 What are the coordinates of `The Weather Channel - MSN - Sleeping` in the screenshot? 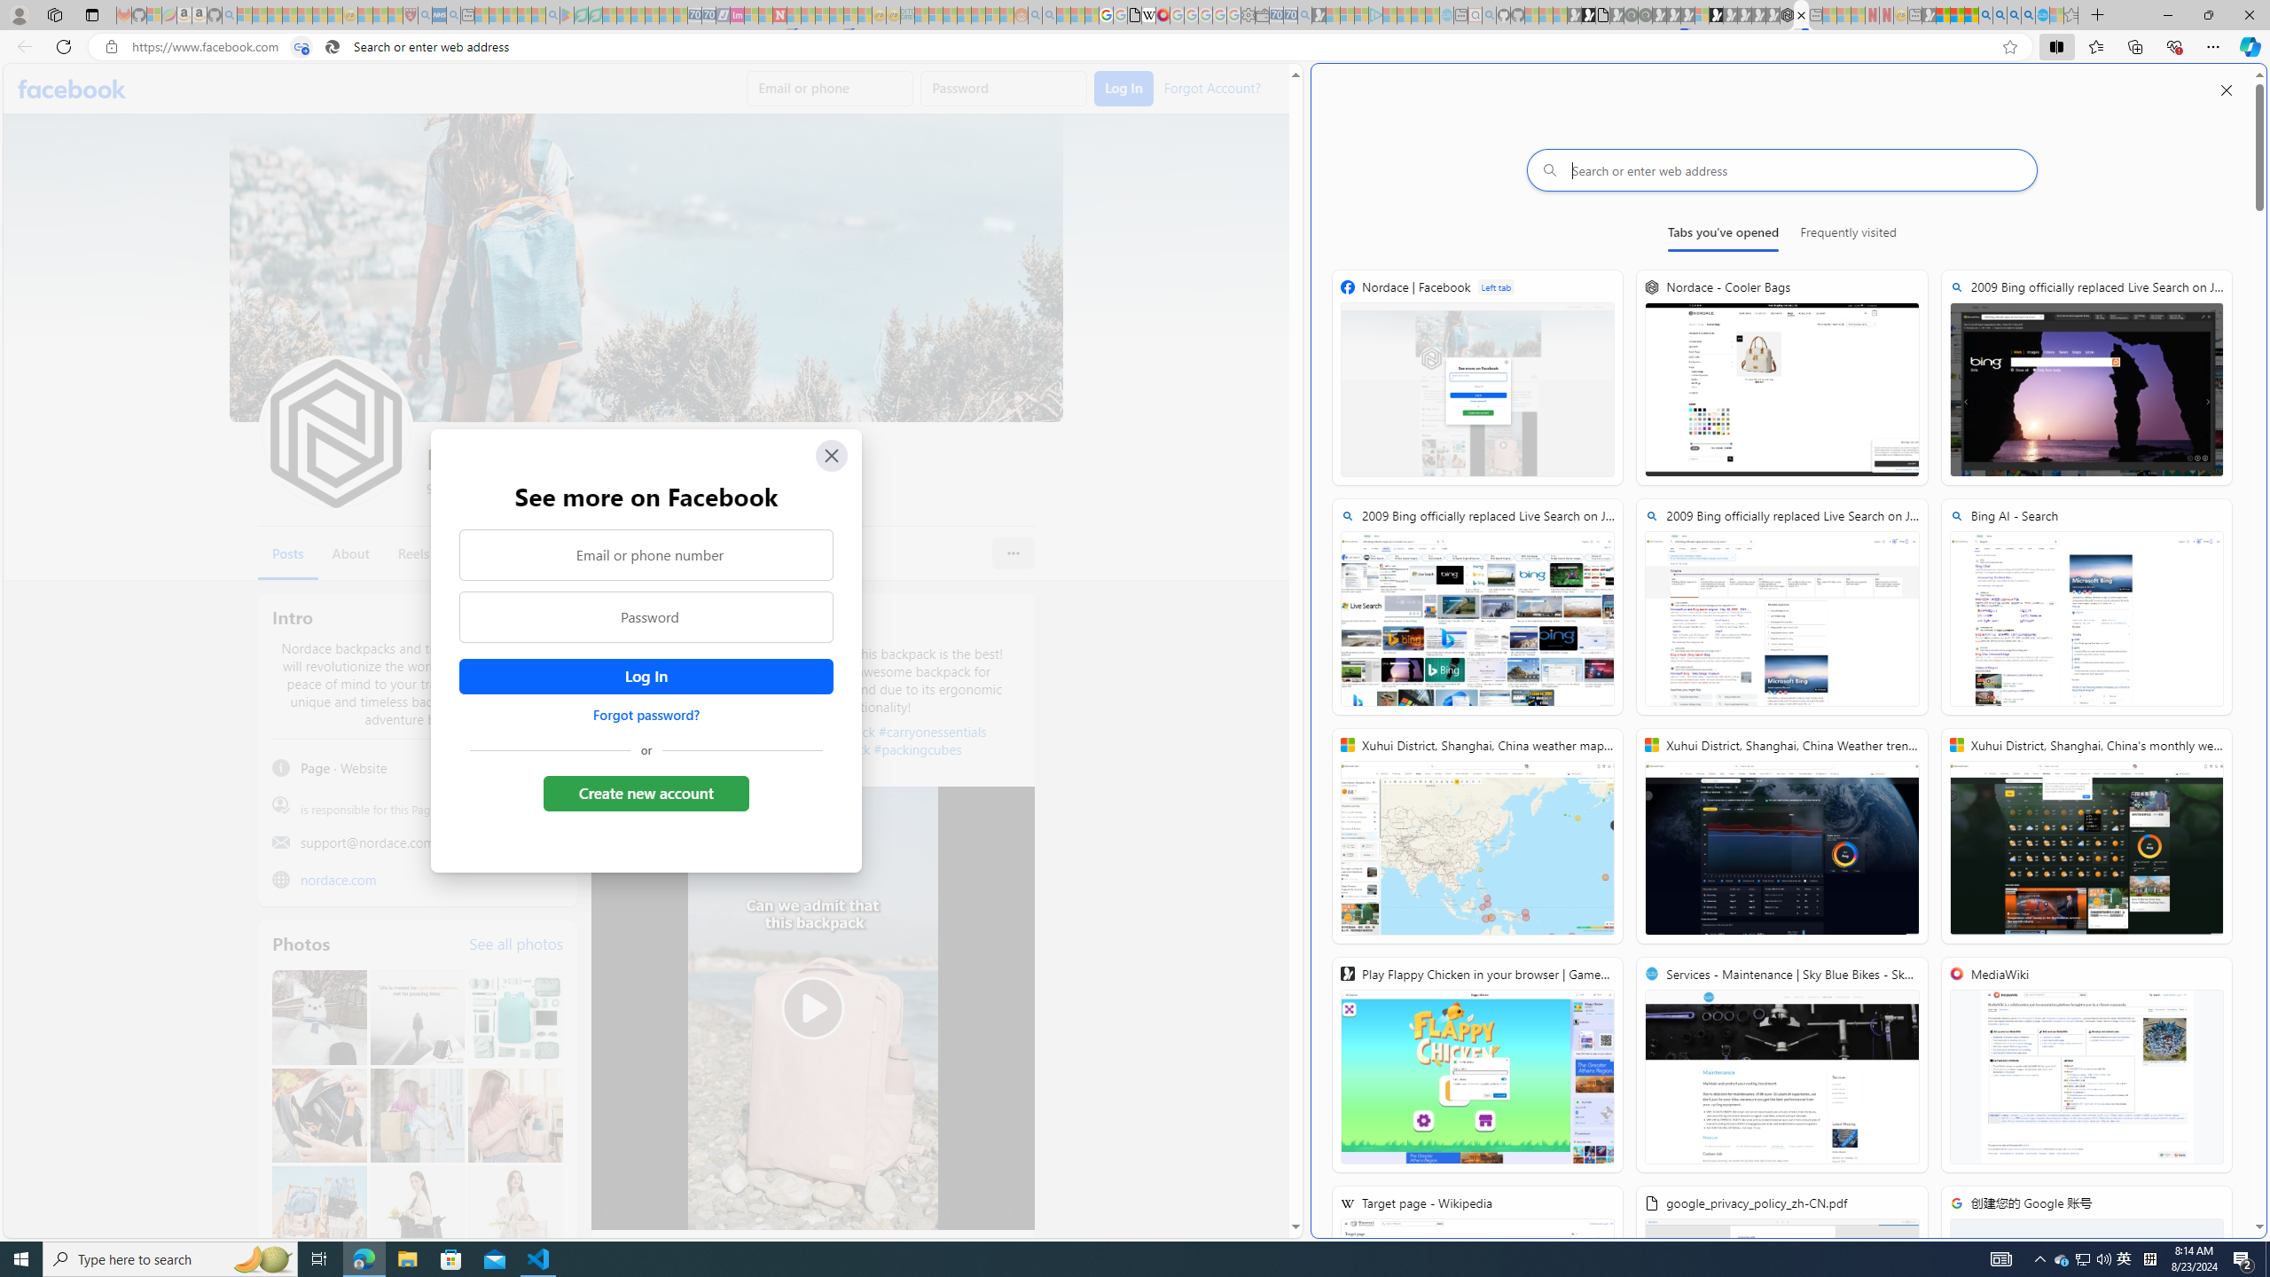 It's located at (274, 15).